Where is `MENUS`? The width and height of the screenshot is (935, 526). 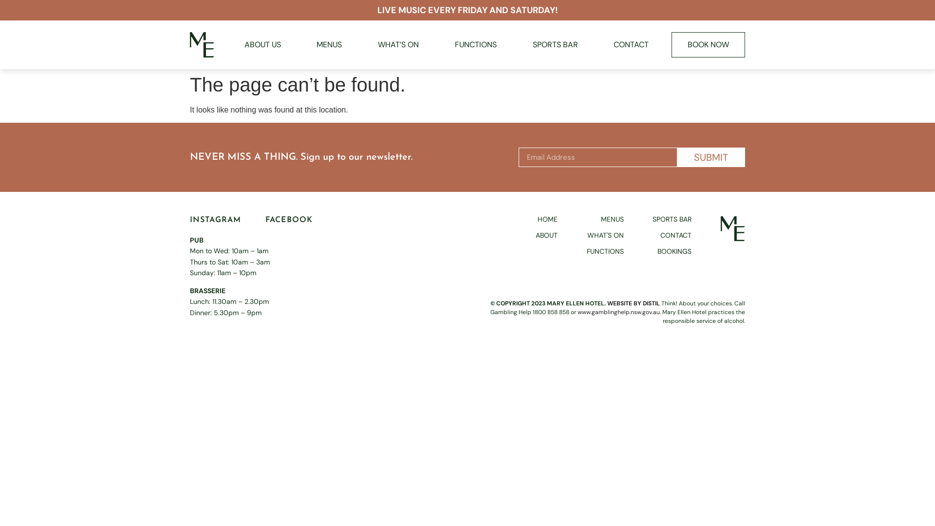 MENUS is located at coordinates (330, 45).